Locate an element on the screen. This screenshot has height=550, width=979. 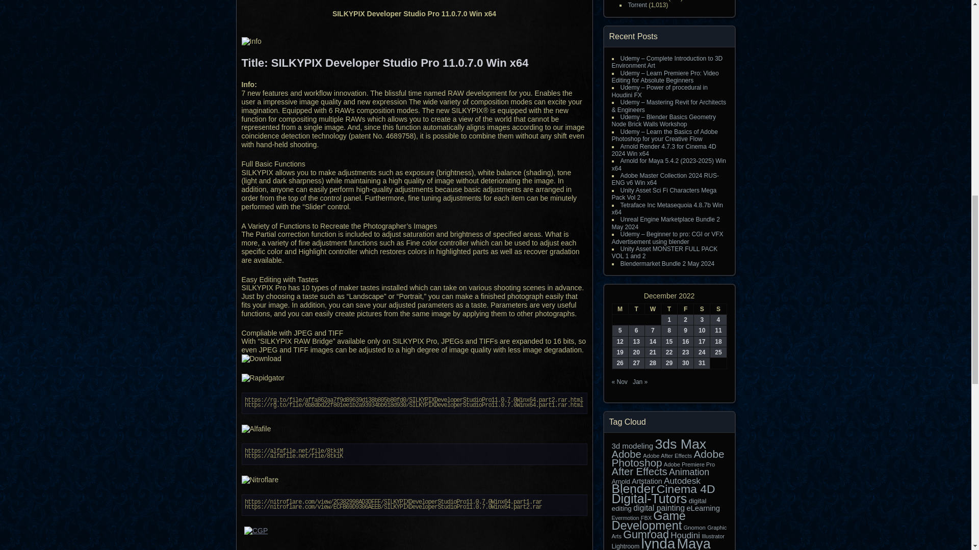
Tuesday is located at coordinates (636, 309).